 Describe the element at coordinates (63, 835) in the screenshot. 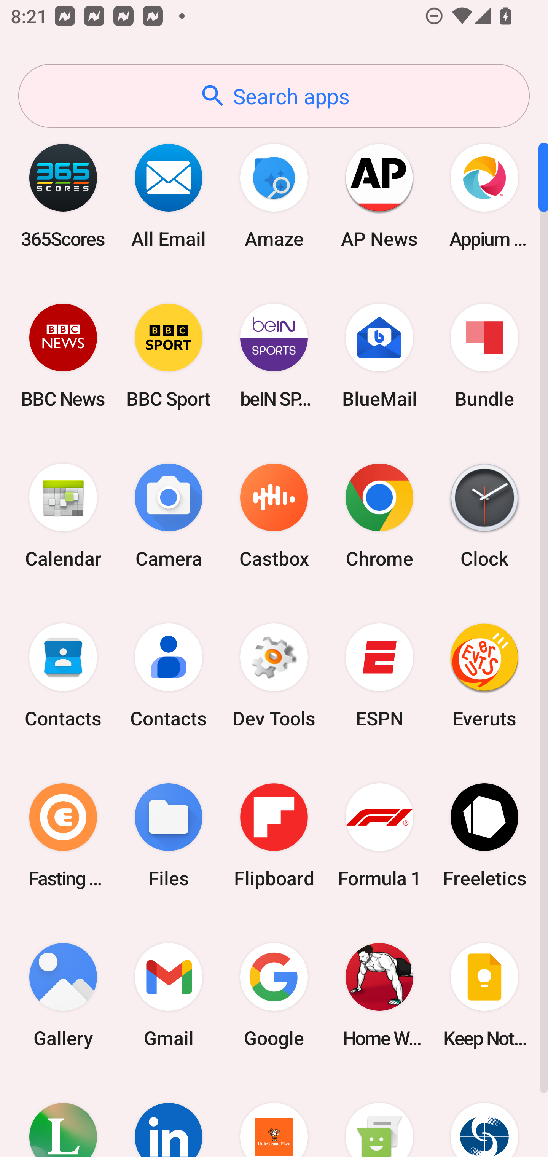

I see `Fasting Coach` at that location.